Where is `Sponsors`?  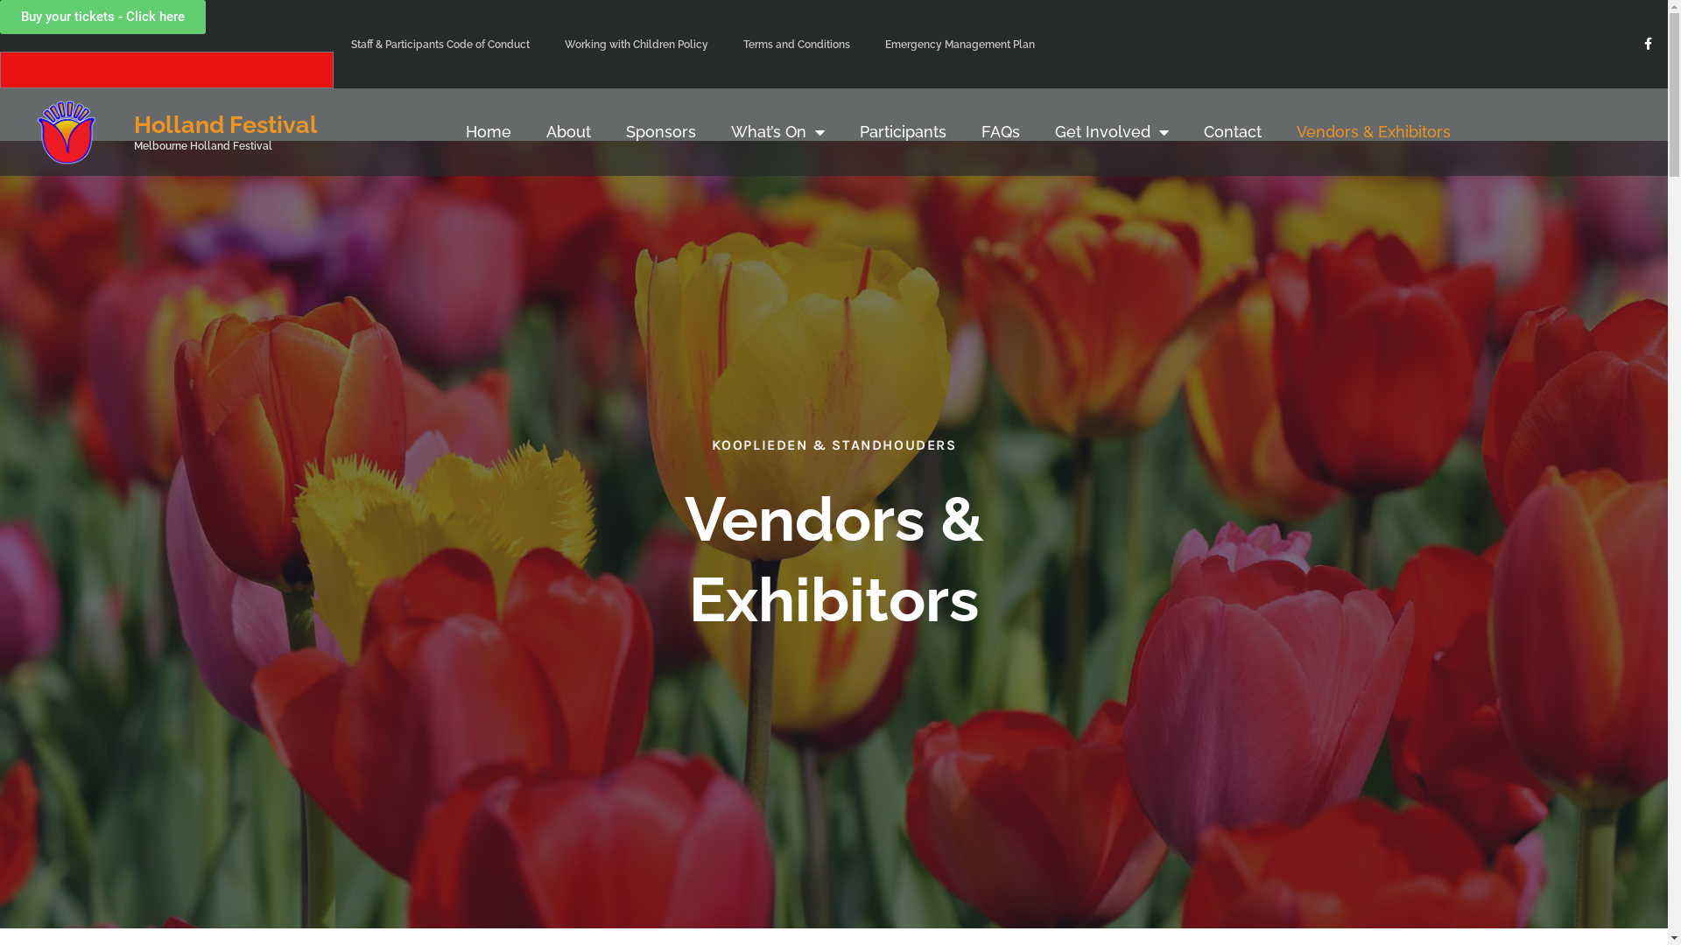
Sponsors is located at coordinates (661, 132).